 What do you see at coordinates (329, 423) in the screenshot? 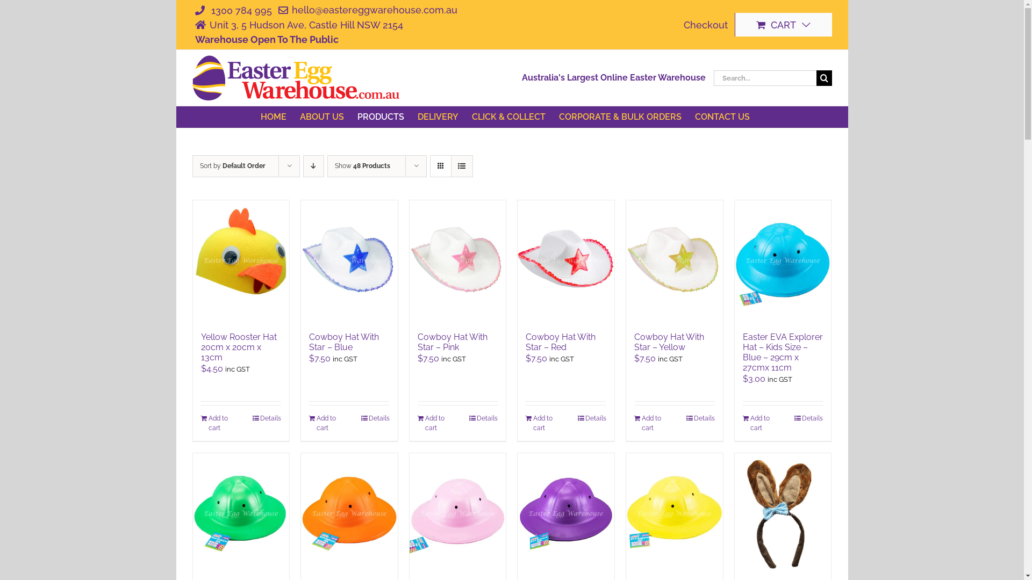
I see `Add to cart` at bounding box center [329, 423].